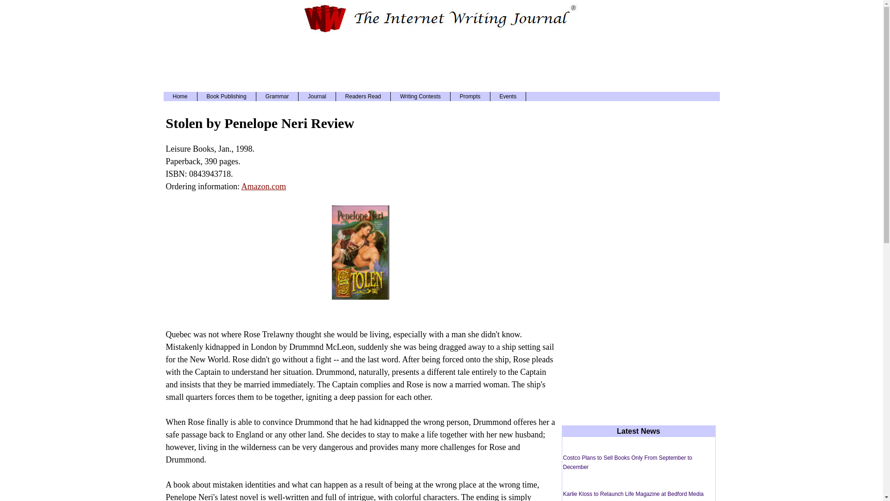  Describe the element at coordinates (633, 494) in the screenshot. I see `Karlie Kloss to Relaunch Life Magazine at Bedford Media` at that location.